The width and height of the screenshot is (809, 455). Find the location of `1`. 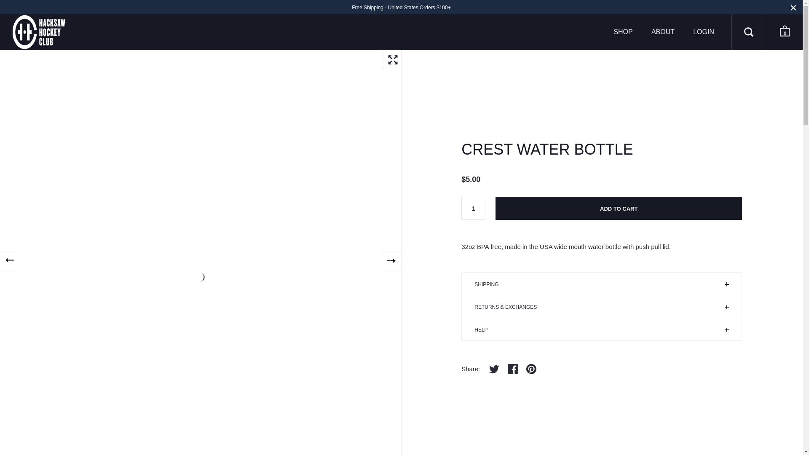

1 is located at coordinates (473, 208).